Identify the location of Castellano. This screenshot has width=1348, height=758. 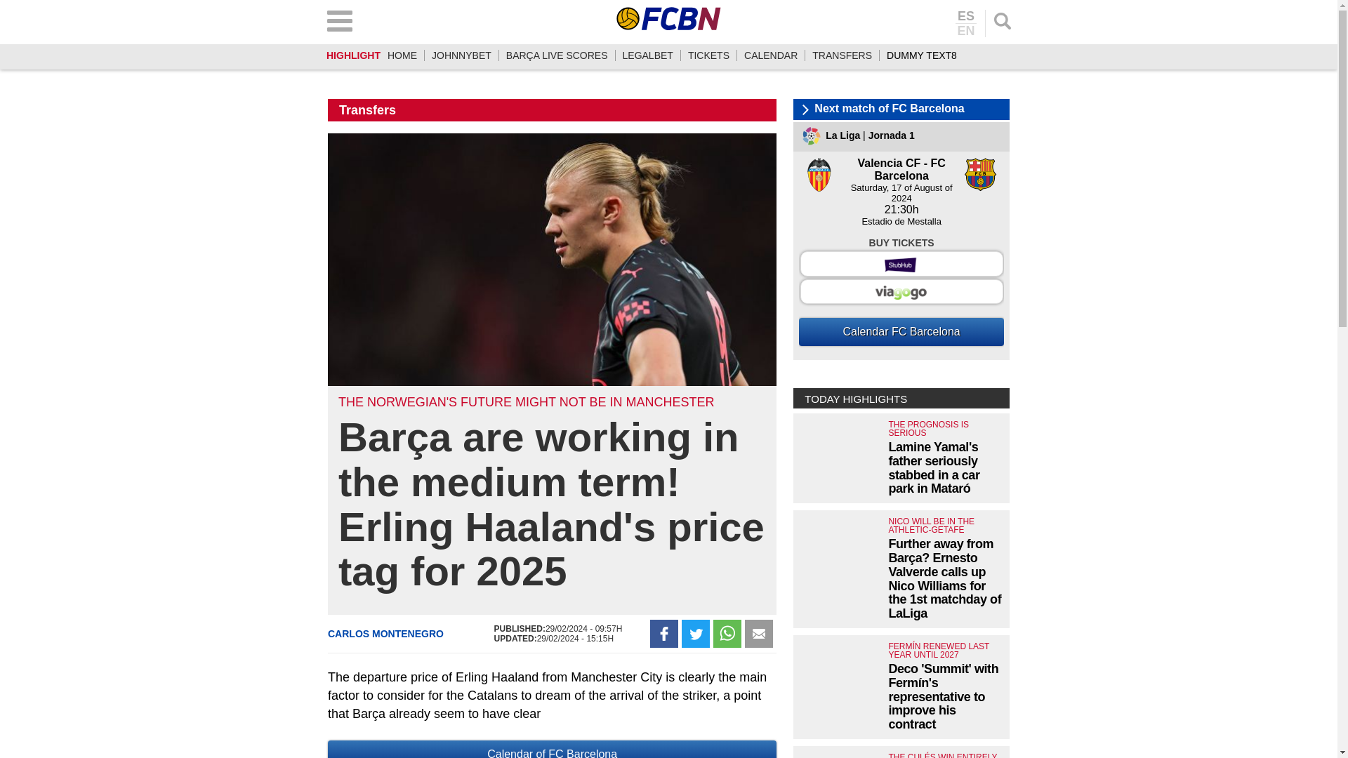
(966, 17).